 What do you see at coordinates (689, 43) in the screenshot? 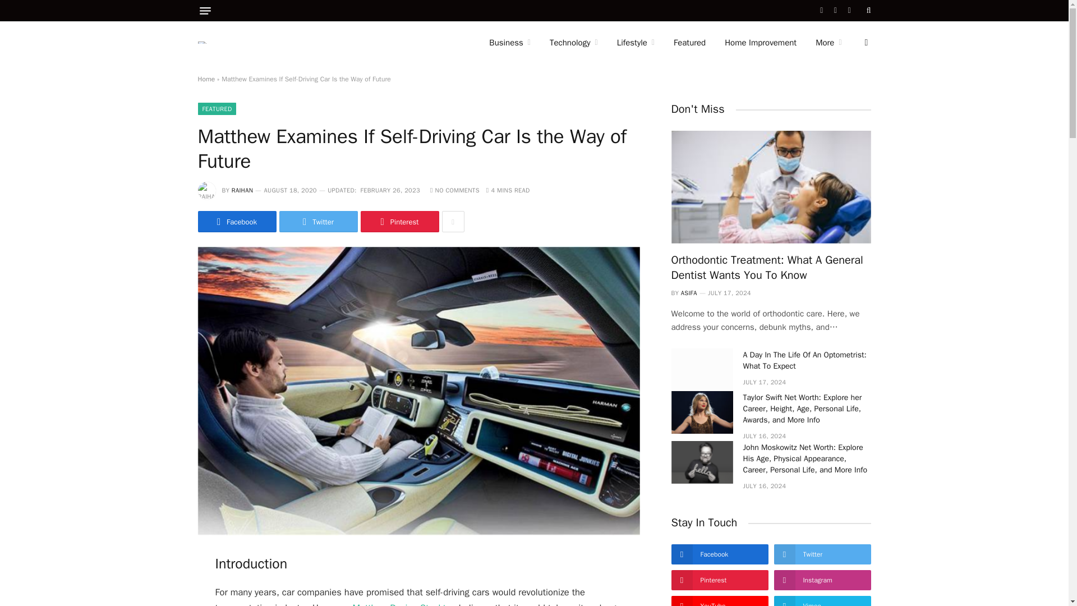
I see `Featured` at bounding box center [689, 43].